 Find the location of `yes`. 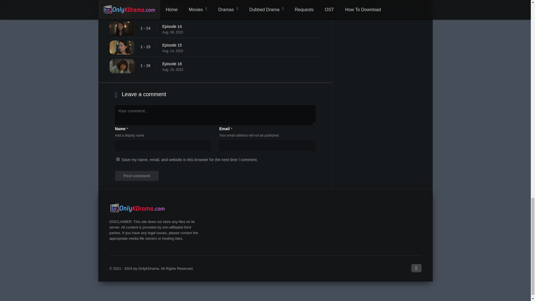

yes is located at coordinates (118, 159).